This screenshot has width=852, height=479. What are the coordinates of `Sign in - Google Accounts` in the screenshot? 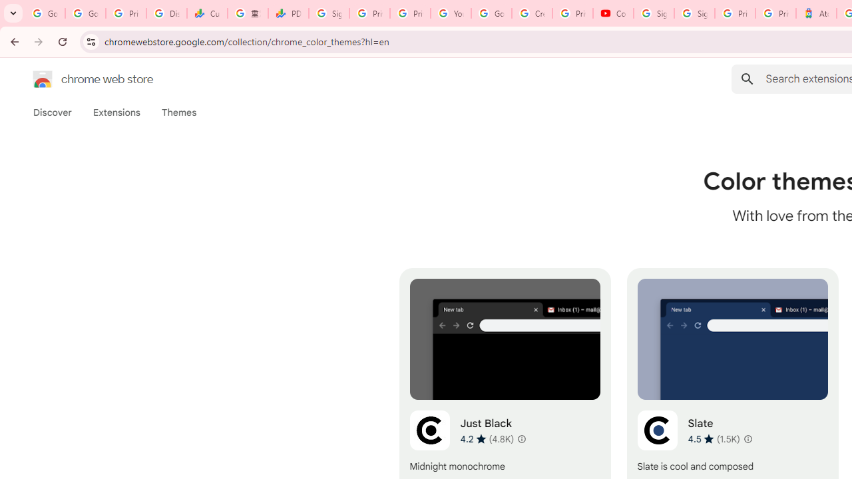 It's located at (654, 13).